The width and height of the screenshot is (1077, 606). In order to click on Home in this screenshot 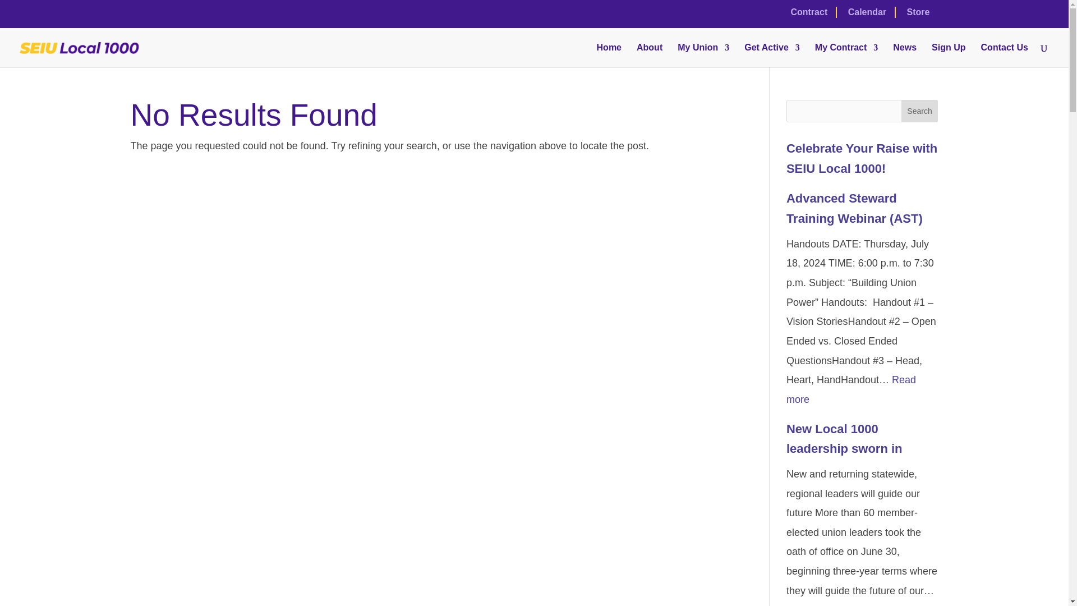, I will do `click(609, 55)`.